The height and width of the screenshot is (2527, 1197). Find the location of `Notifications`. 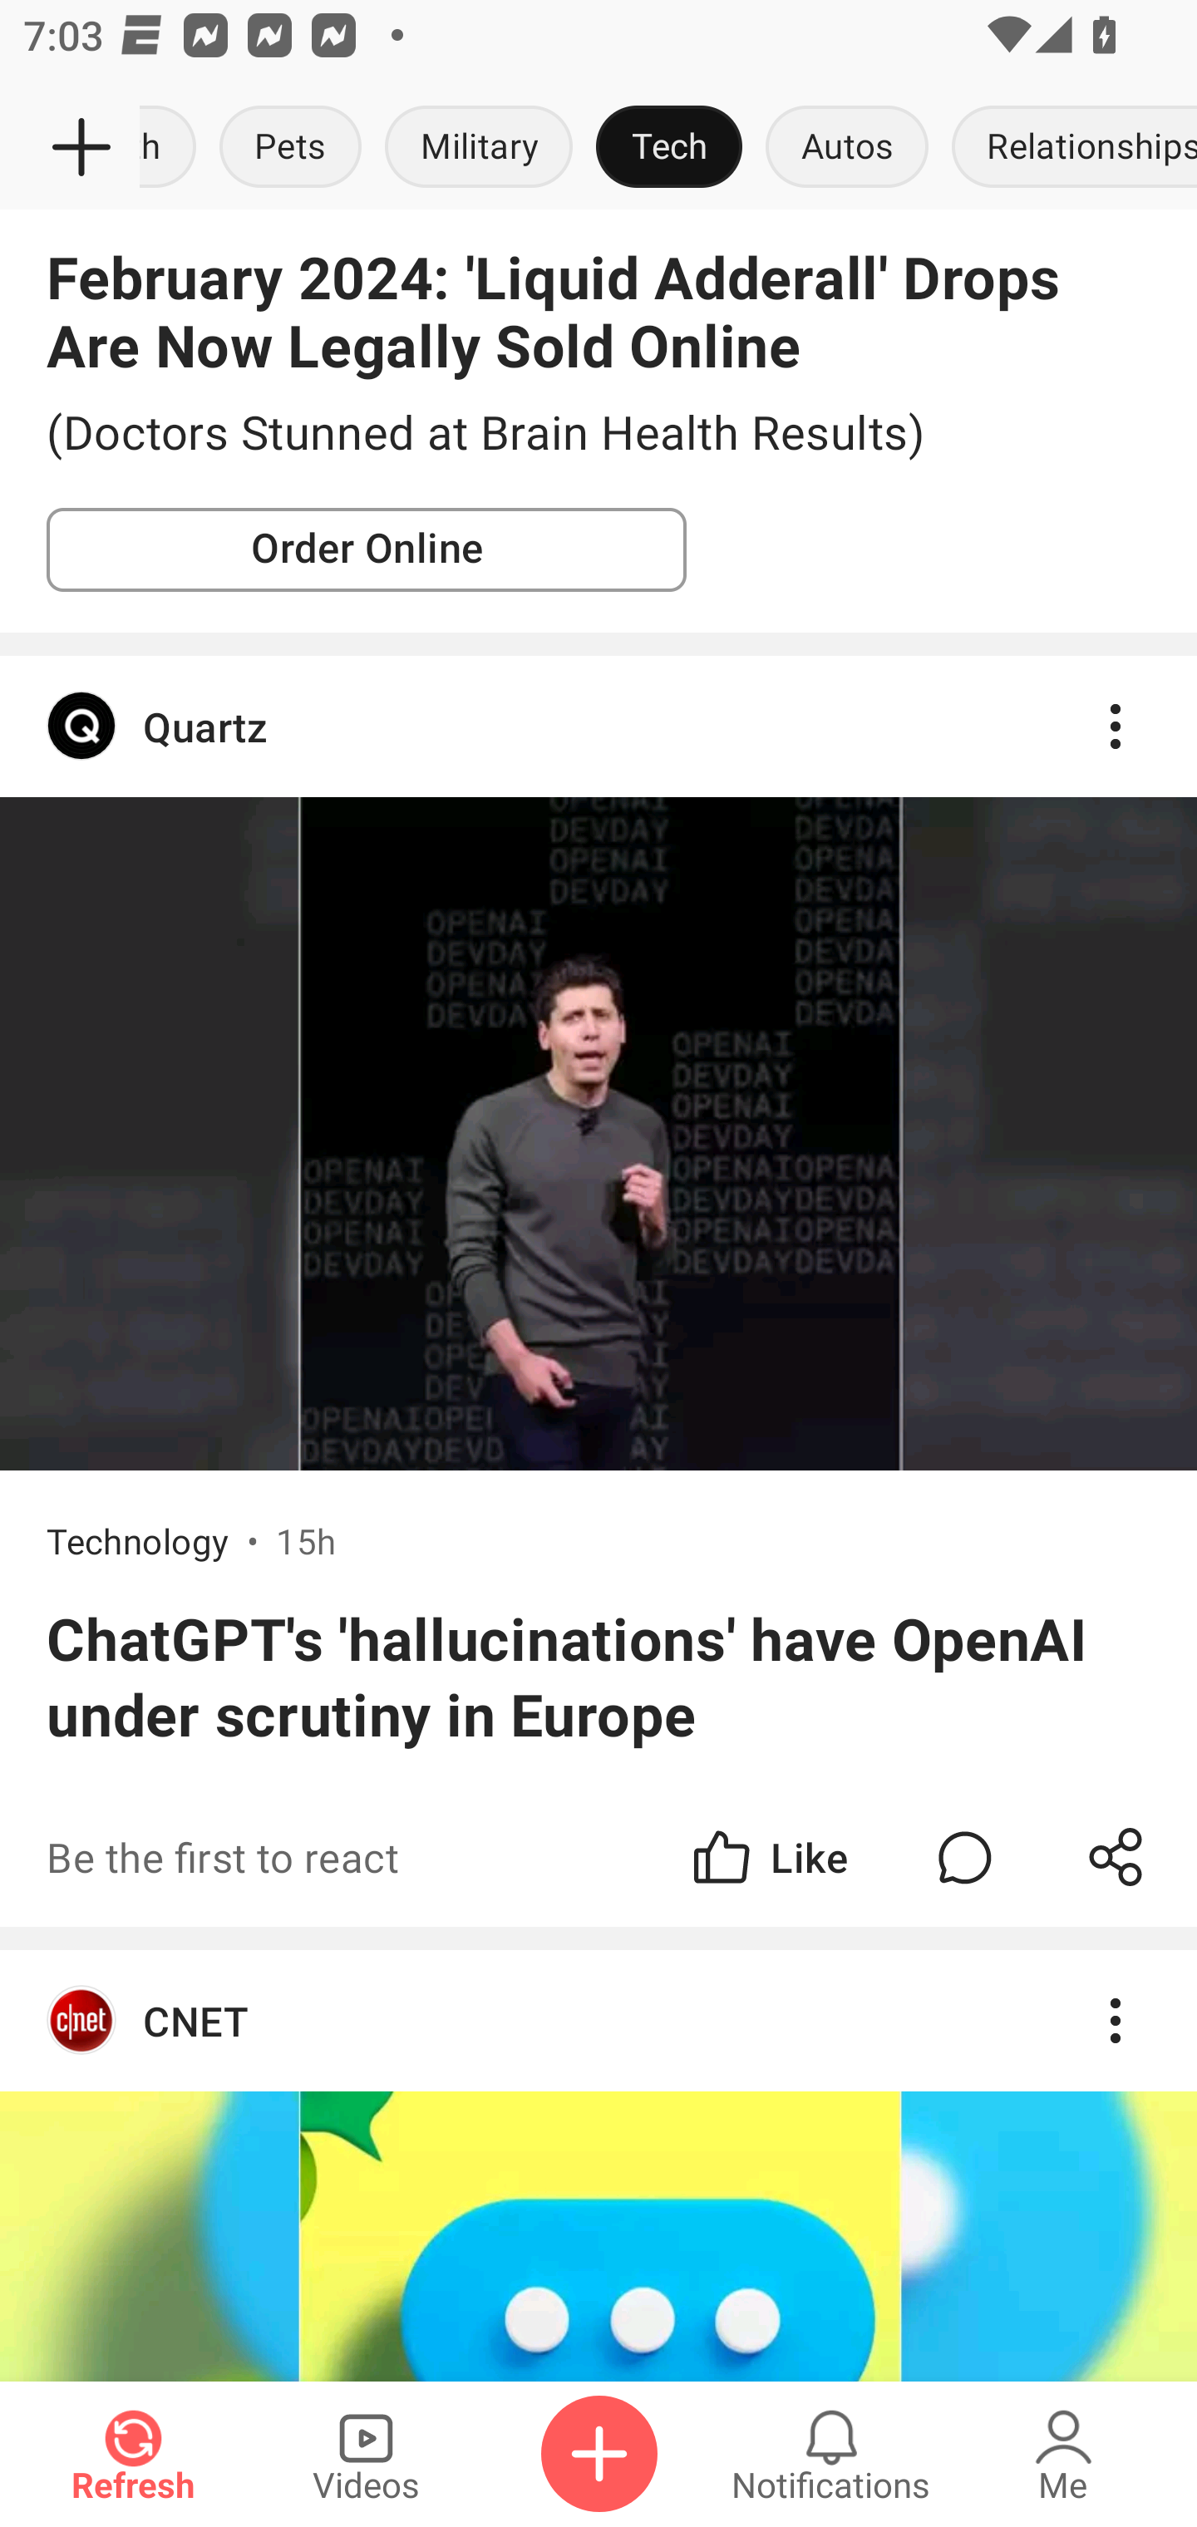

Notifications is located at coordinates (831, 2454).